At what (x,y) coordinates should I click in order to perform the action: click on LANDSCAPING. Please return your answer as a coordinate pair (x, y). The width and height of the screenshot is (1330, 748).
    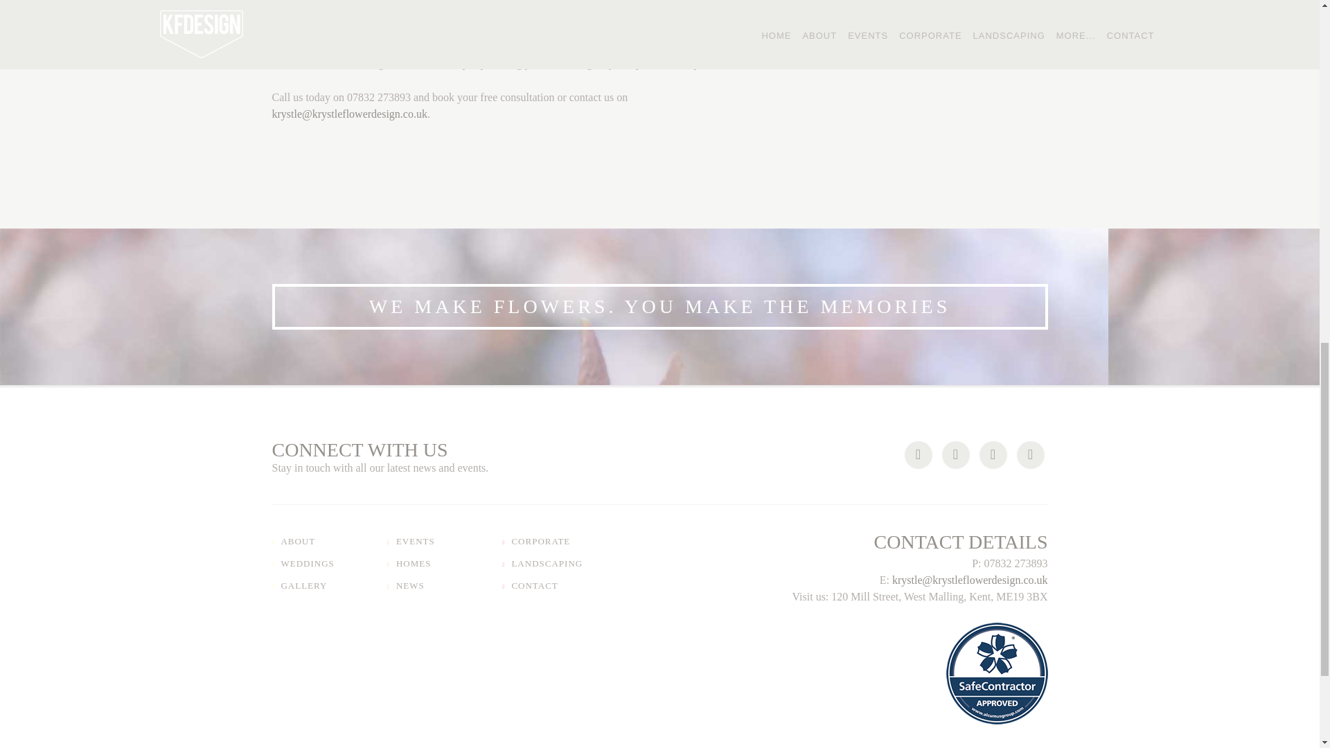
    Looking at the image, I should click on (543, 564).